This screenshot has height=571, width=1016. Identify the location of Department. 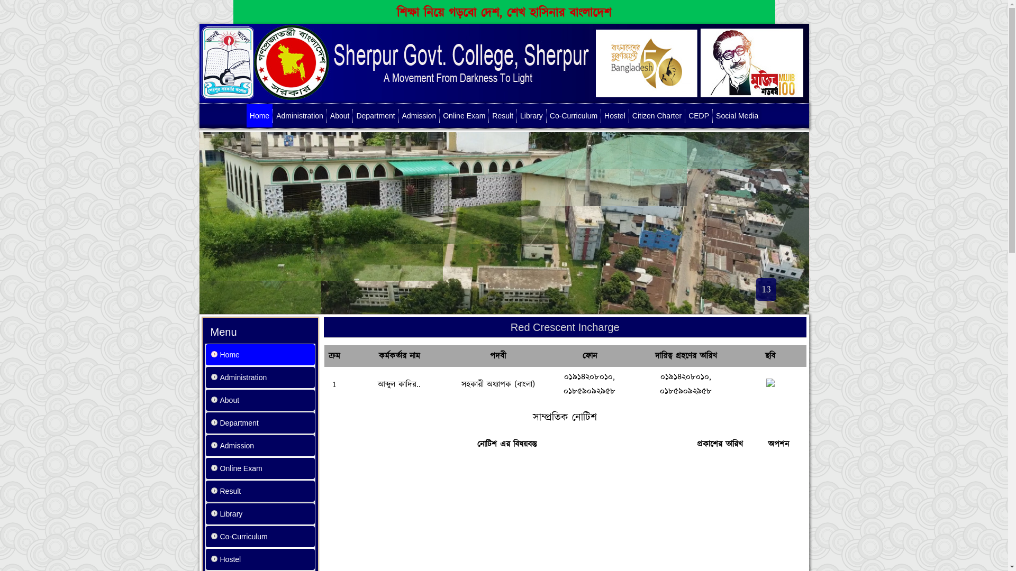
(260, 423).